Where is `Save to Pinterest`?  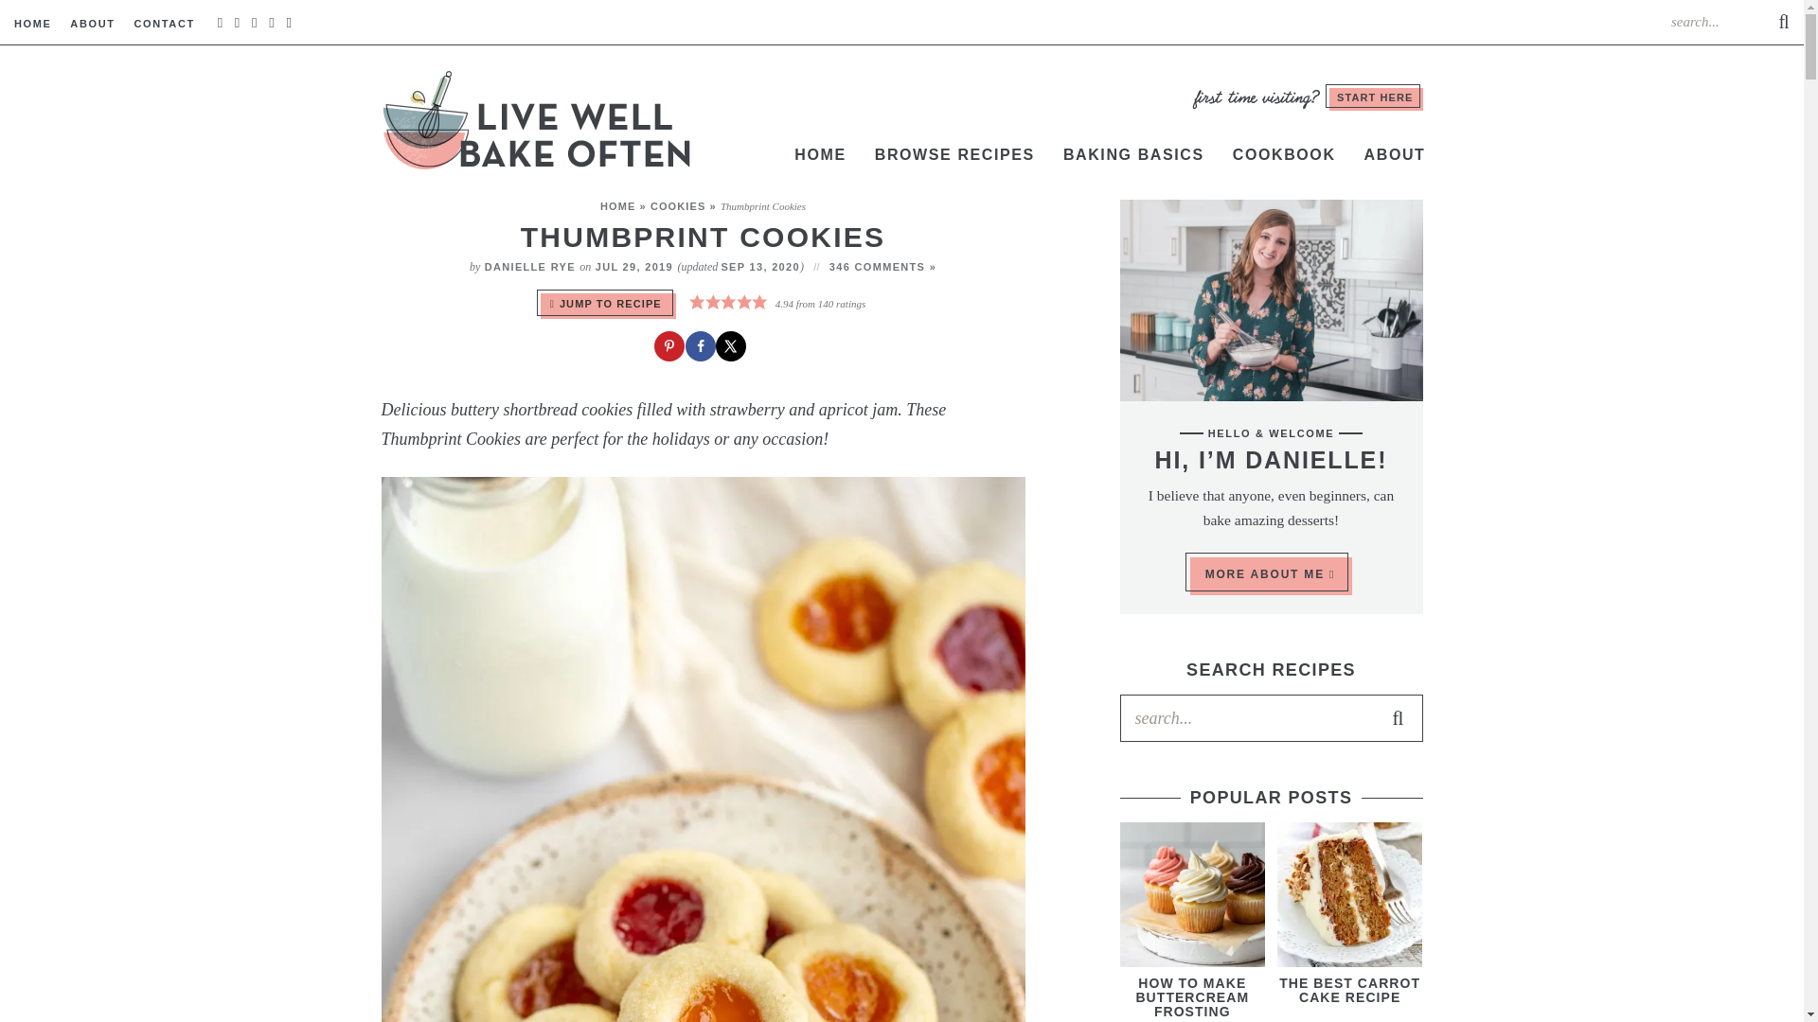 Save to Pinterest is located at coordinates (671, 348).